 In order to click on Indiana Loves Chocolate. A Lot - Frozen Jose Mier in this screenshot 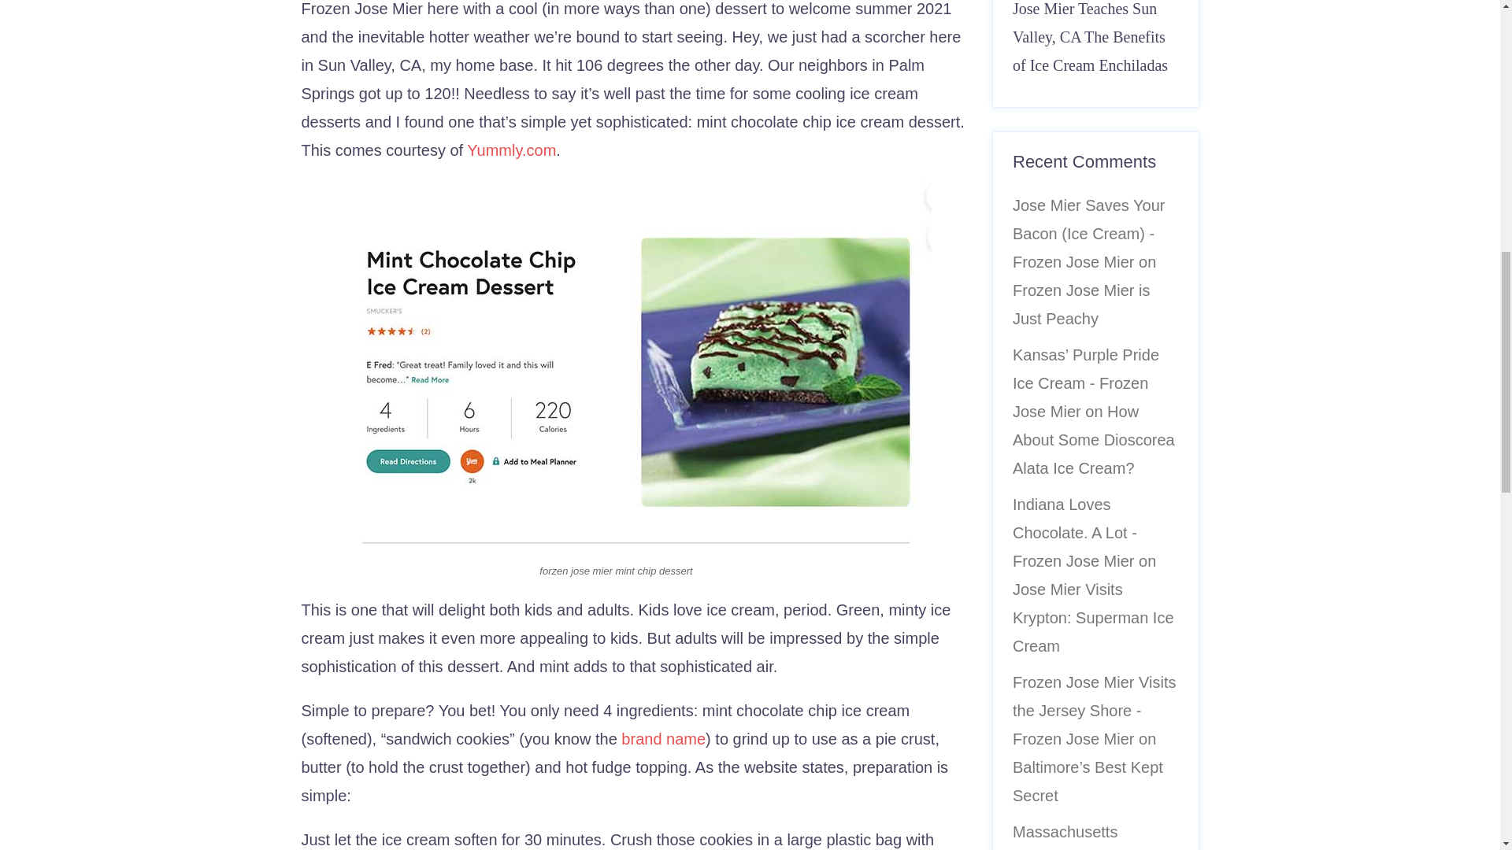, I will do `click(1074, 532)`.